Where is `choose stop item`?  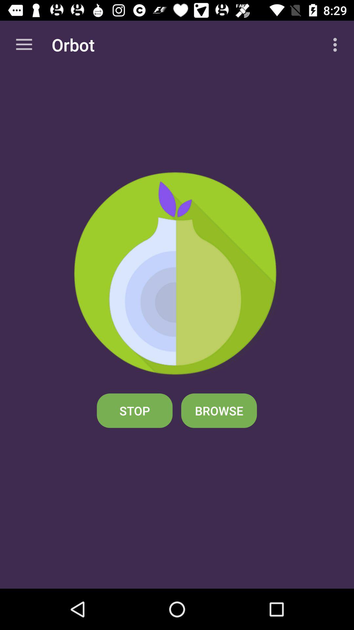
choose stop item is located at coordinates (134, 411).